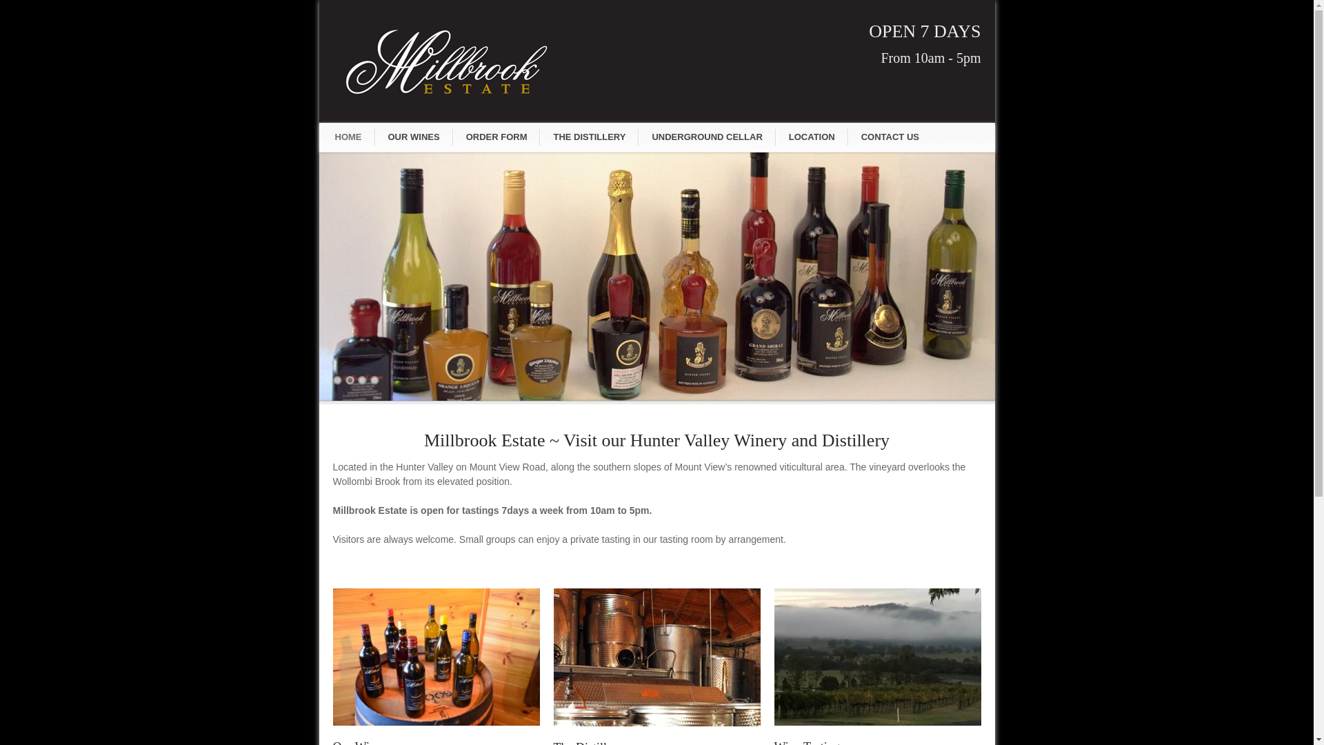  Describe the element at coordinates (374, 381) in the screenshot. I see `4` at that location.